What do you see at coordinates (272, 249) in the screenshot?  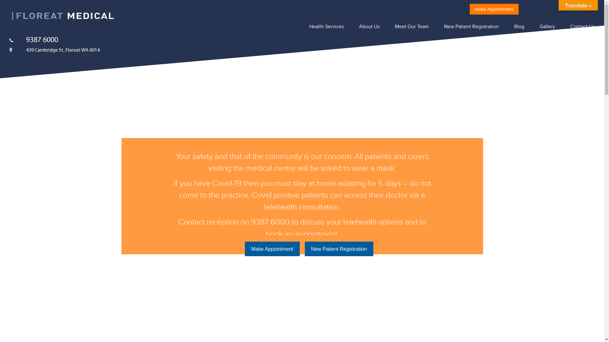 I see `Make Appointment` at bounding box center [272, 249].